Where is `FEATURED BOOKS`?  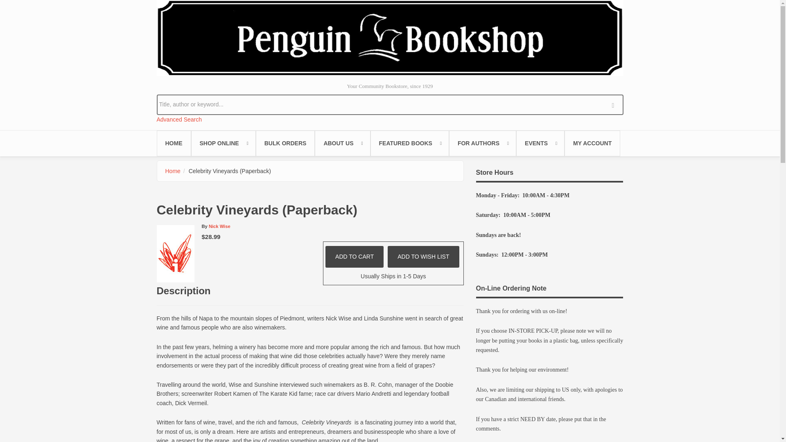 FEATURED BOOKS is located at coordinates (409, 143).